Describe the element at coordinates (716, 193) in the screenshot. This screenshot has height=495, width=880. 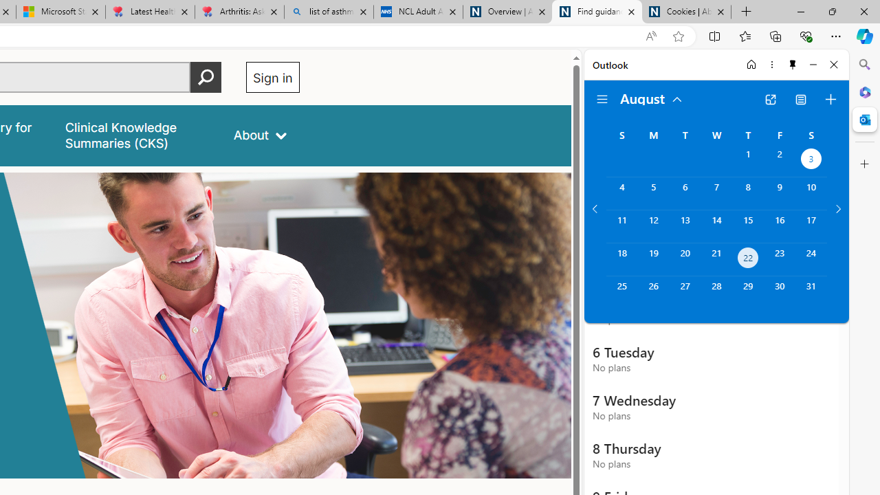
I see `Wednesday, August 7, 2024. ` at that location.